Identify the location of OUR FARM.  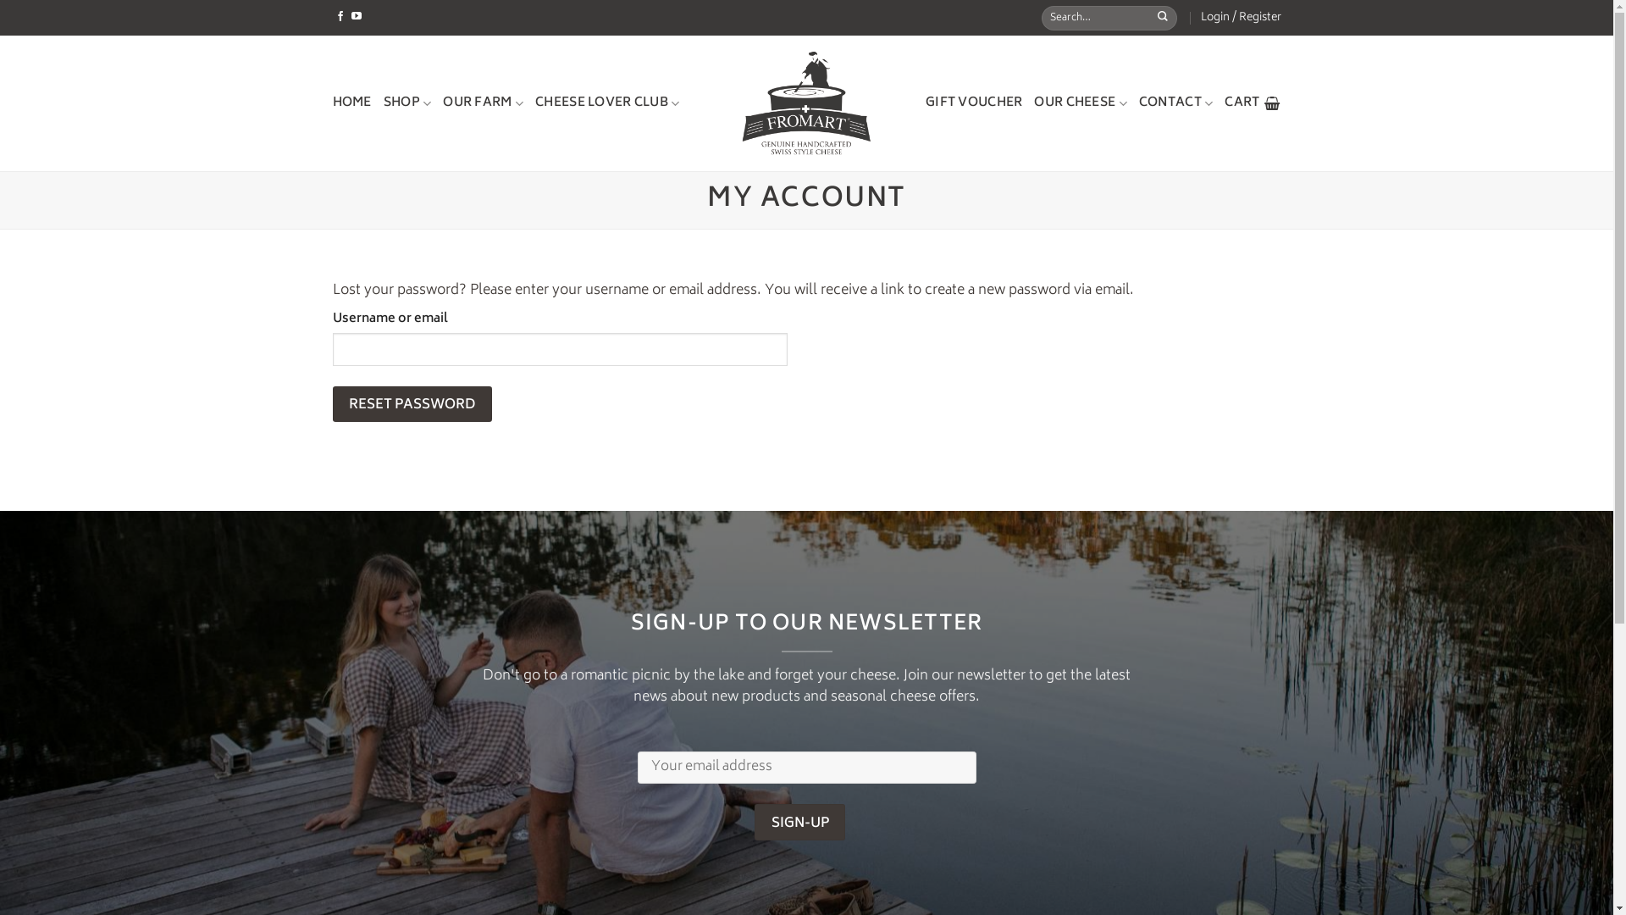
(483, 103).